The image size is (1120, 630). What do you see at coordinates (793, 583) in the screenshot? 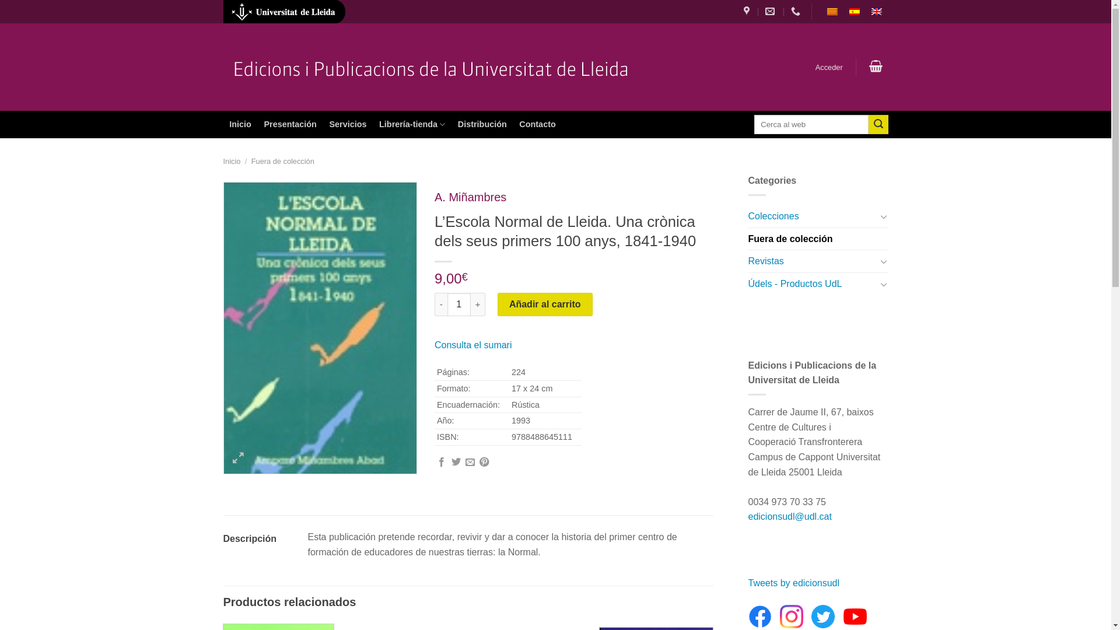
I see `Tweets by edicionsudl` at bounding box center [793, 583].